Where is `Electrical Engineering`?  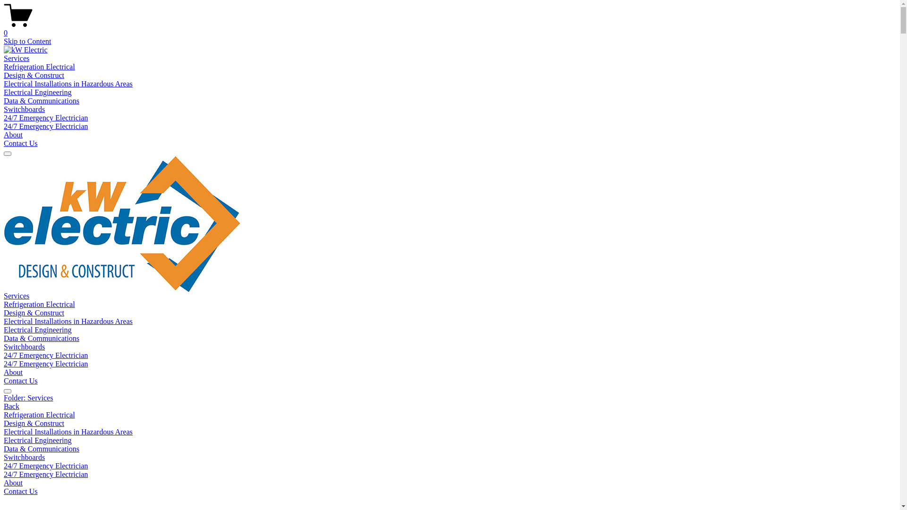 Electrical Engineering is located at coordinates (450, 441).